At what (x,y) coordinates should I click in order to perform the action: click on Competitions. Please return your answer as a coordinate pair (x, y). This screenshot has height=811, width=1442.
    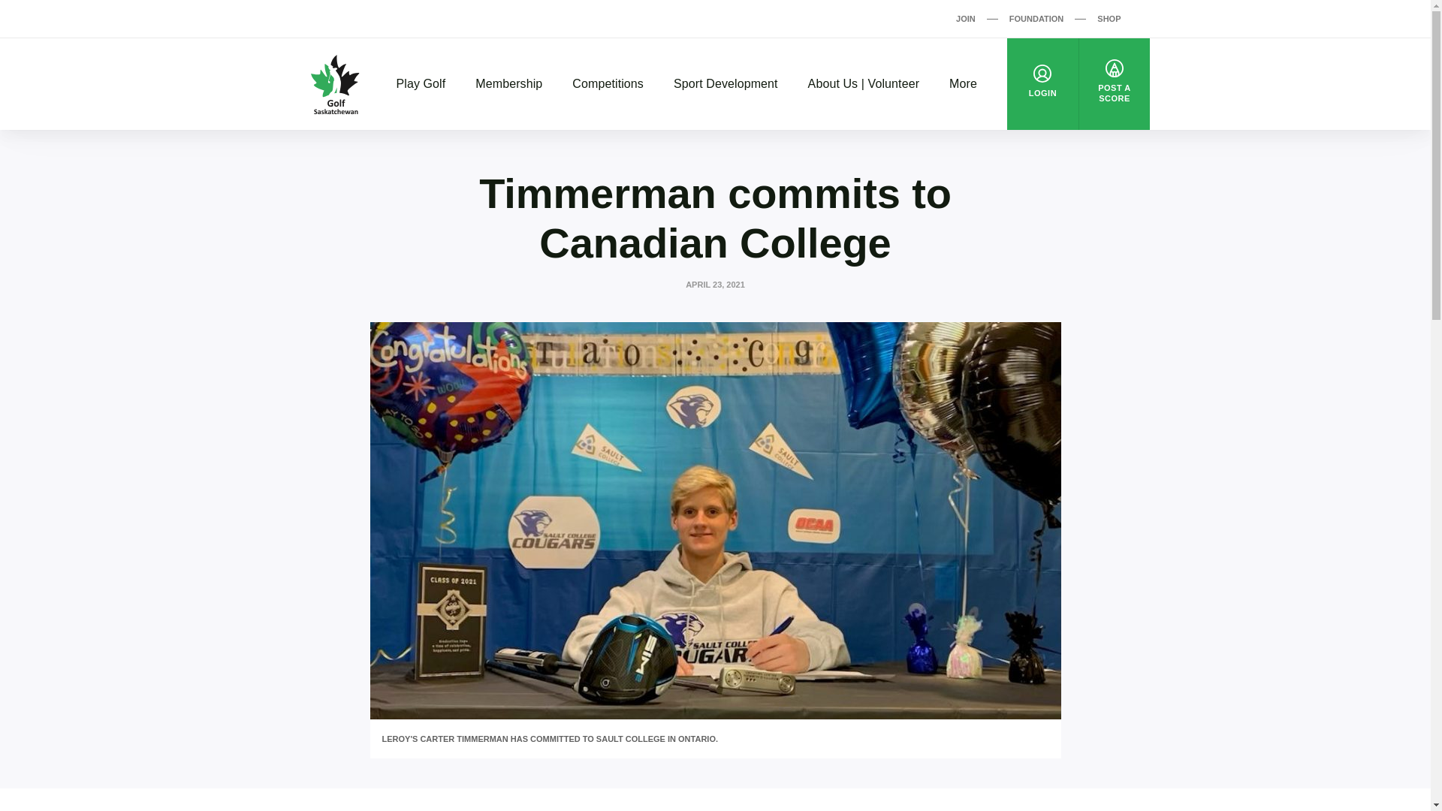
    Looking at the image, I should click on (608, 84).